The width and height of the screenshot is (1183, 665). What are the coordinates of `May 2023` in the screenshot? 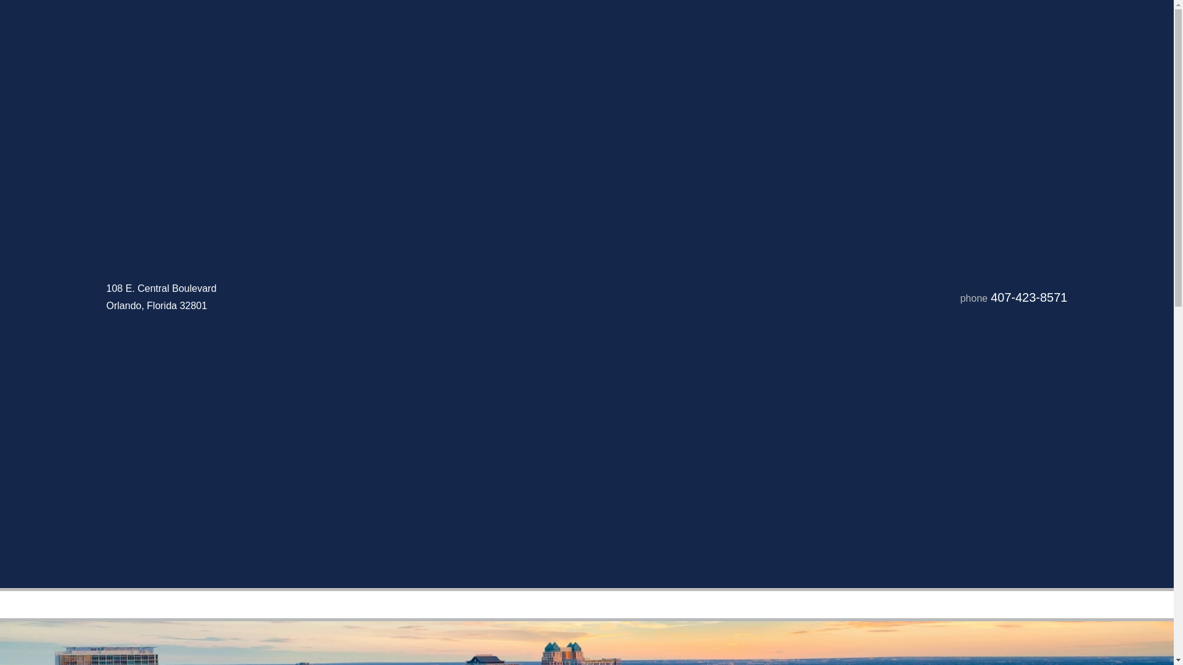 It's located at (882, 429).